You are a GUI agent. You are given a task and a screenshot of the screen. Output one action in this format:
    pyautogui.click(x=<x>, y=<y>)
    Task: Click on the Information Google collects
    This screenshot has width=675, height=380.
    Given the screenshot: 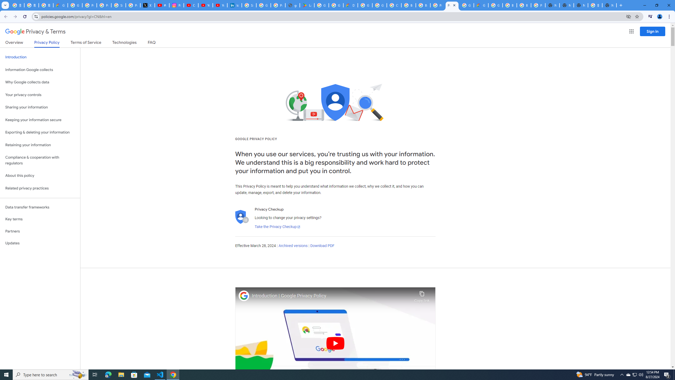 What is the action you would take?
    pyautogui.click(x=40, y=70)
    